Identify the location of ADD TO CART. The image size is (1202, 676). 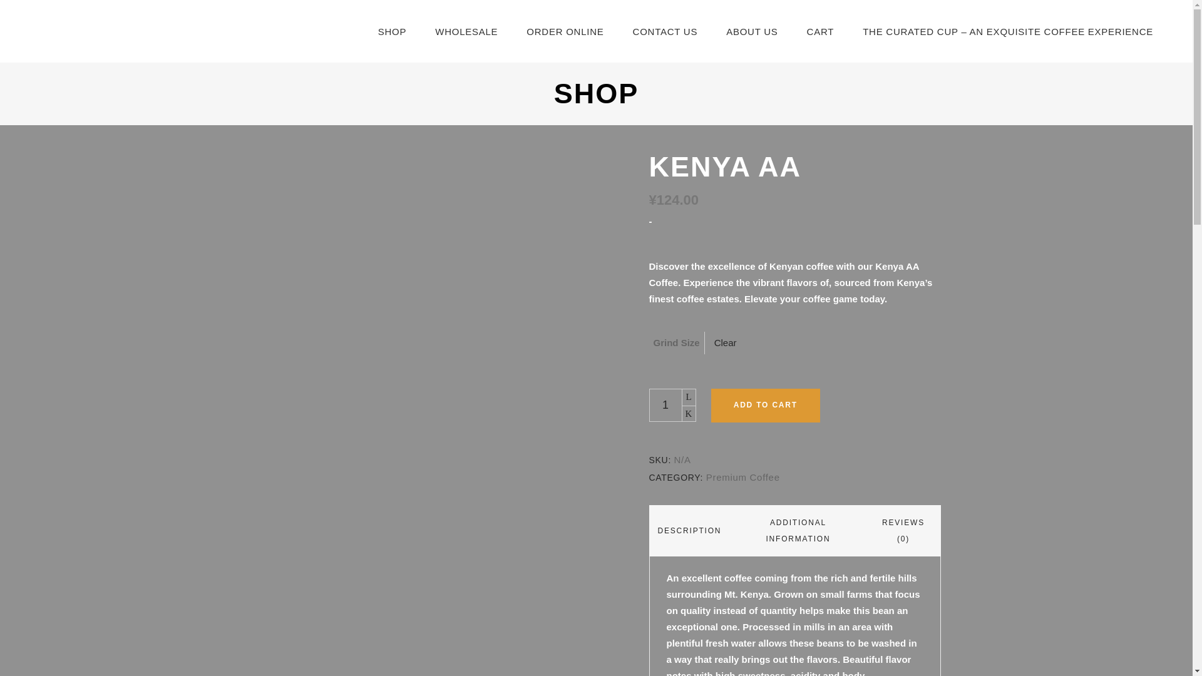
(765, 406).